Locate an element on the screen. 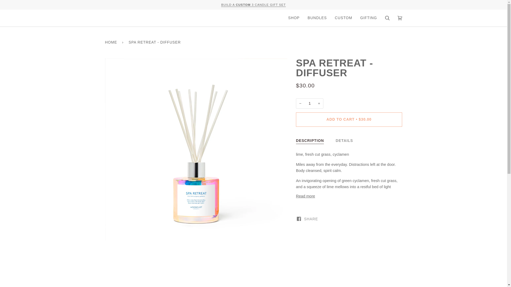 The width and height of the screenshot is (511, 287). BUILD A CUSTOM 3 CANDLE GIFT SET is located at coordinates (253, 5).